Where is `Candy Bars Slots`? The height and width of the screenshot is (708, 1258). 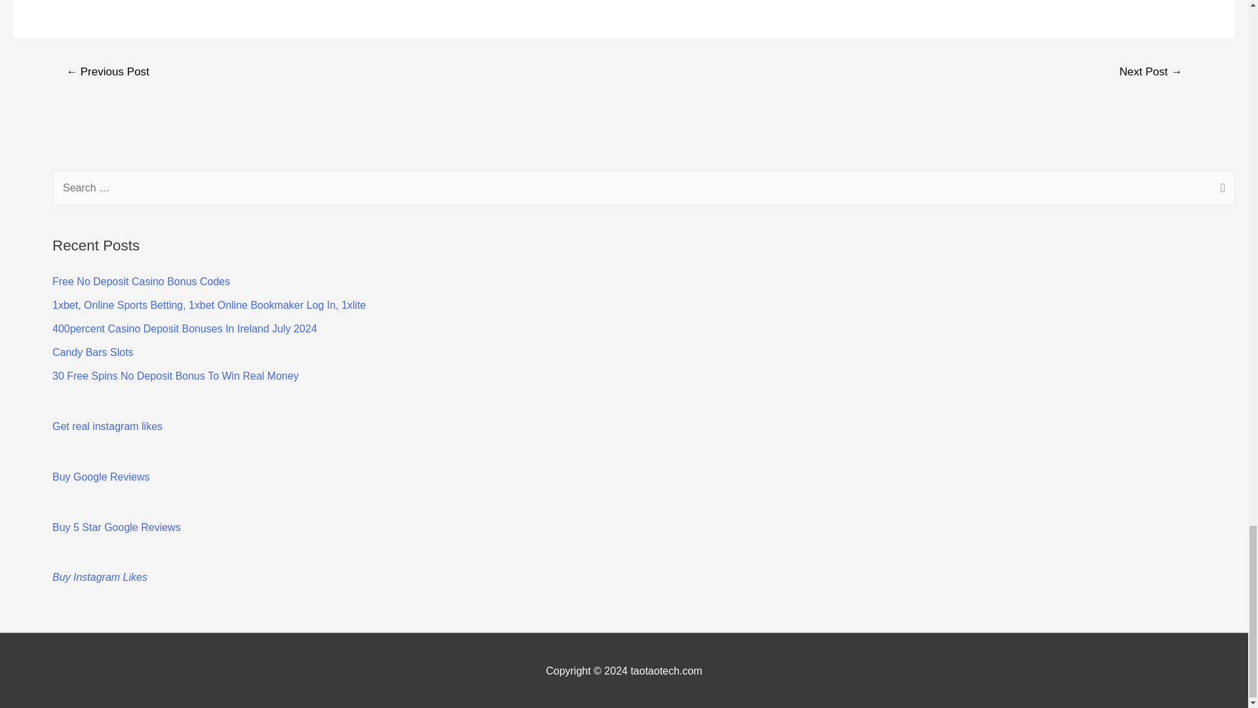 Candy Bars Slots is located at coordinates (93, 353).